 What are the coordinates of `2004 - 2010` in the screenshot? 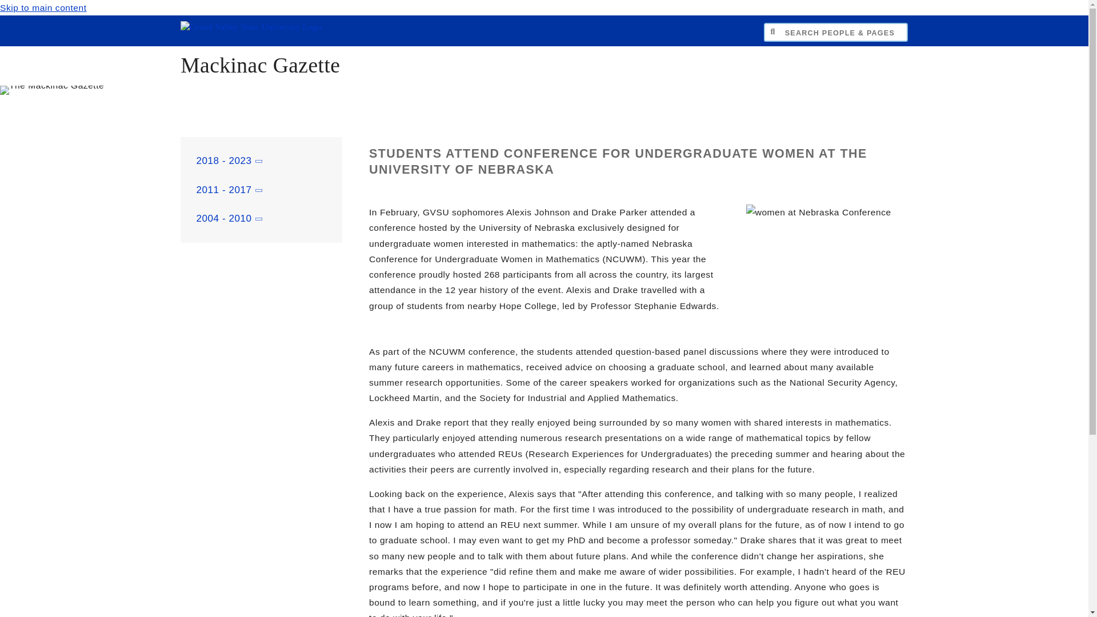 It's located at (261, 218).